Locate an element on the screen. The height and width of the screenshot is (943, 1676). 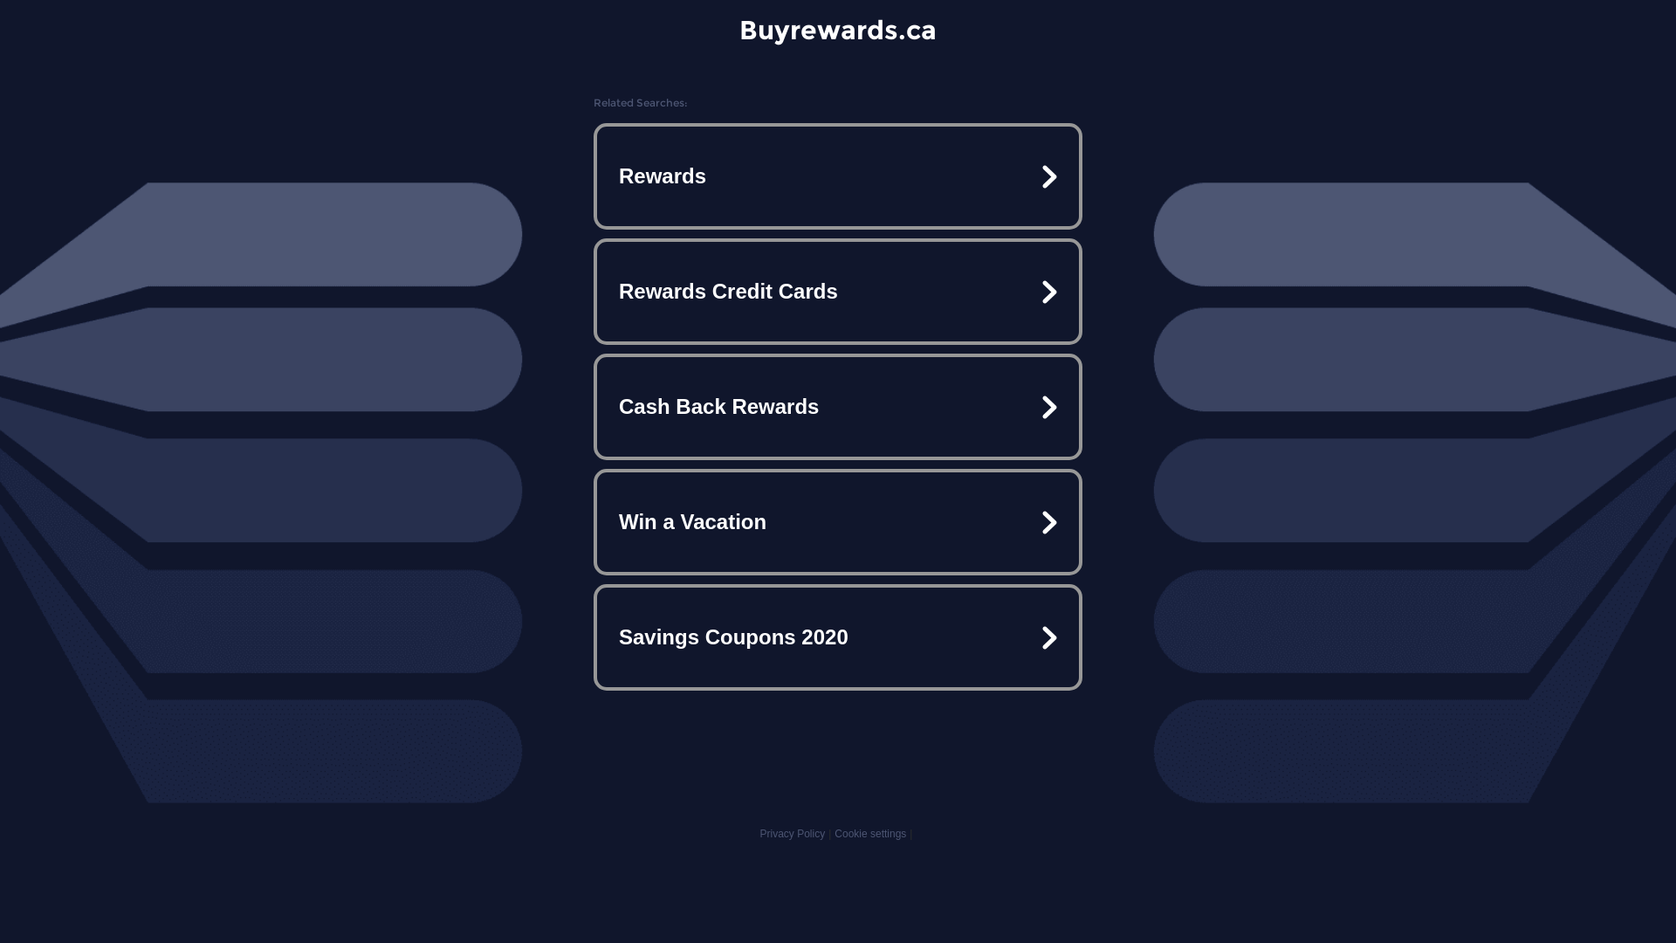
Rewards is located at coordinates (838, 176).